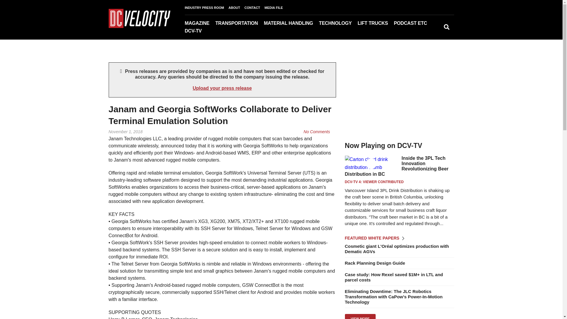 The width and height of the screenshot is (567, 319). I want to click on PODCAST ETC, so click(413, 23).